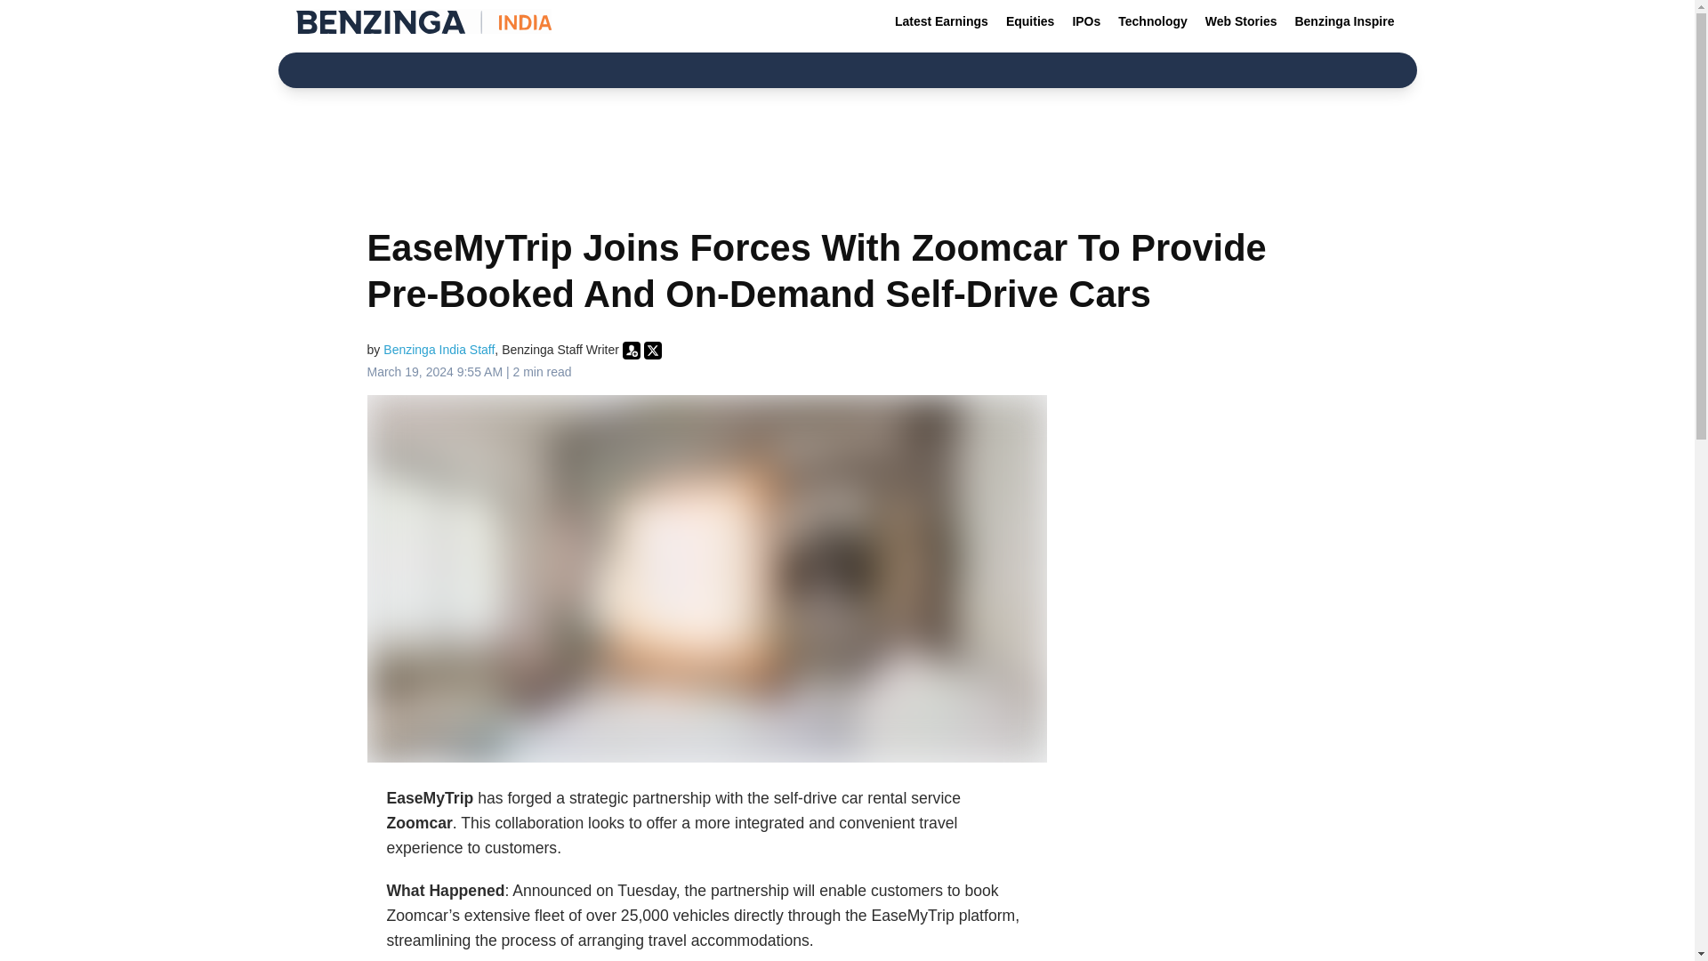  Describe the element at coordinates (941, 21) in the screenshot. I see `Latest Earnings` at that location.